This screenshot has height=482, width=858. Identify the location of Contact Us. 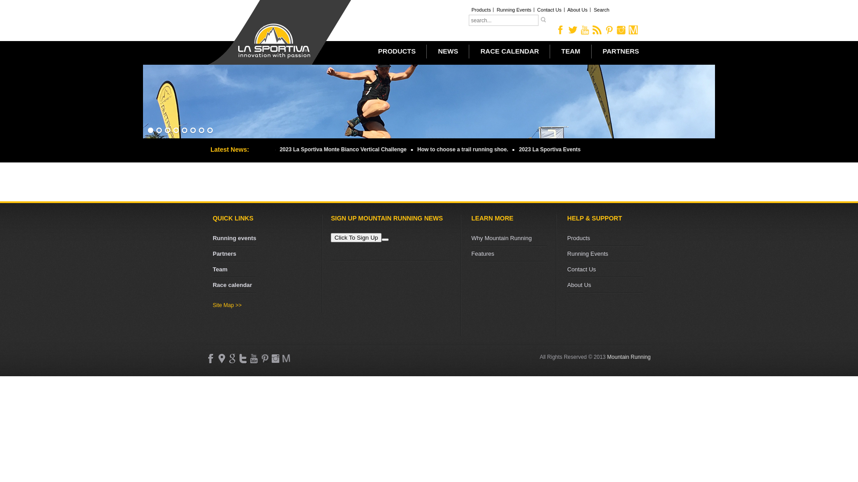
(605, 270).